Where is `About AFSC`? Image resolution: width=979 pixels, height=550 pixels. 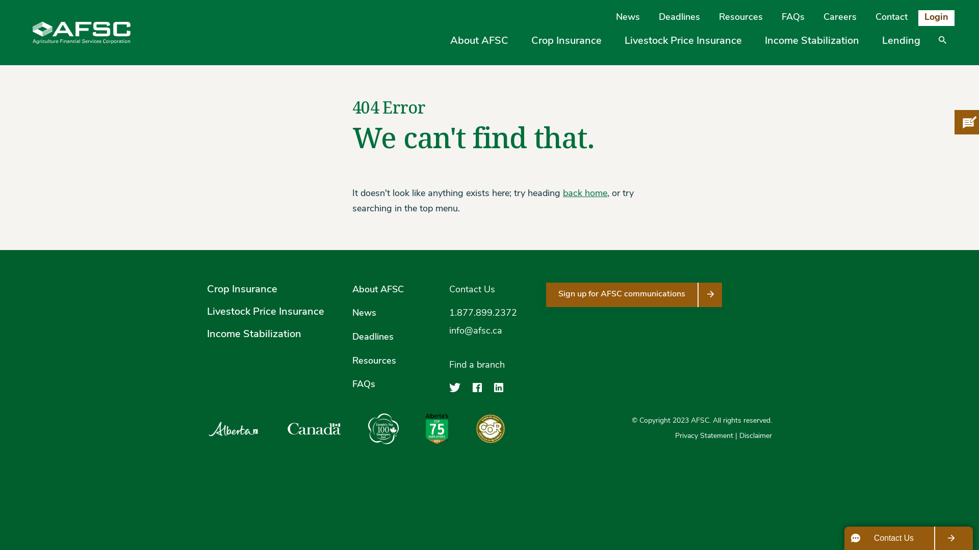 About AFSC is located at coordinates (479, 41).